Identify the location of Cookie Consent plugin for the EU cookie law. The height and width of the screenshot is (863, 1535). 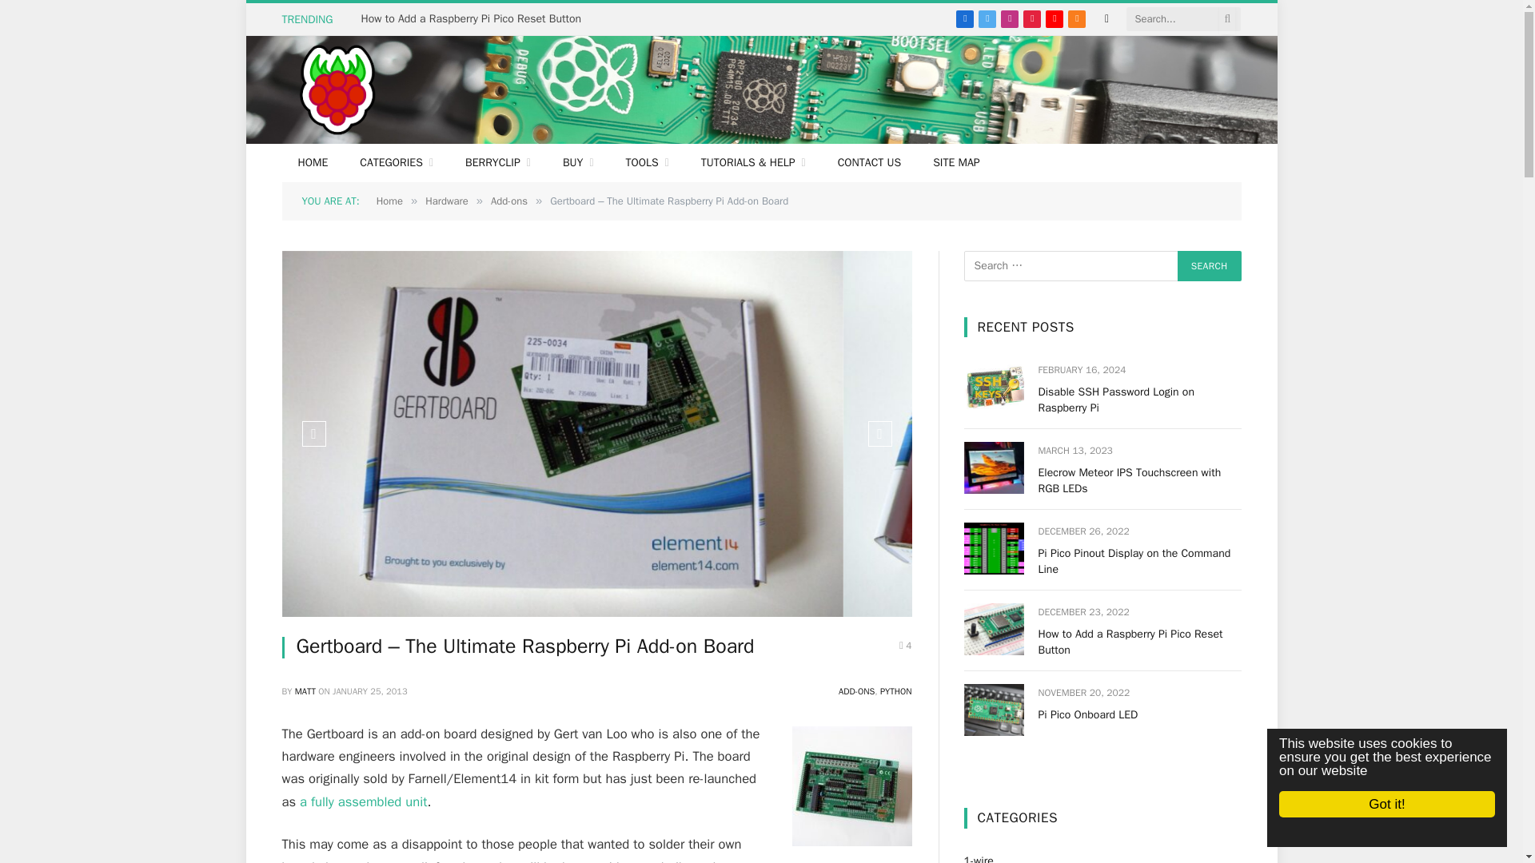
(1401, 831).